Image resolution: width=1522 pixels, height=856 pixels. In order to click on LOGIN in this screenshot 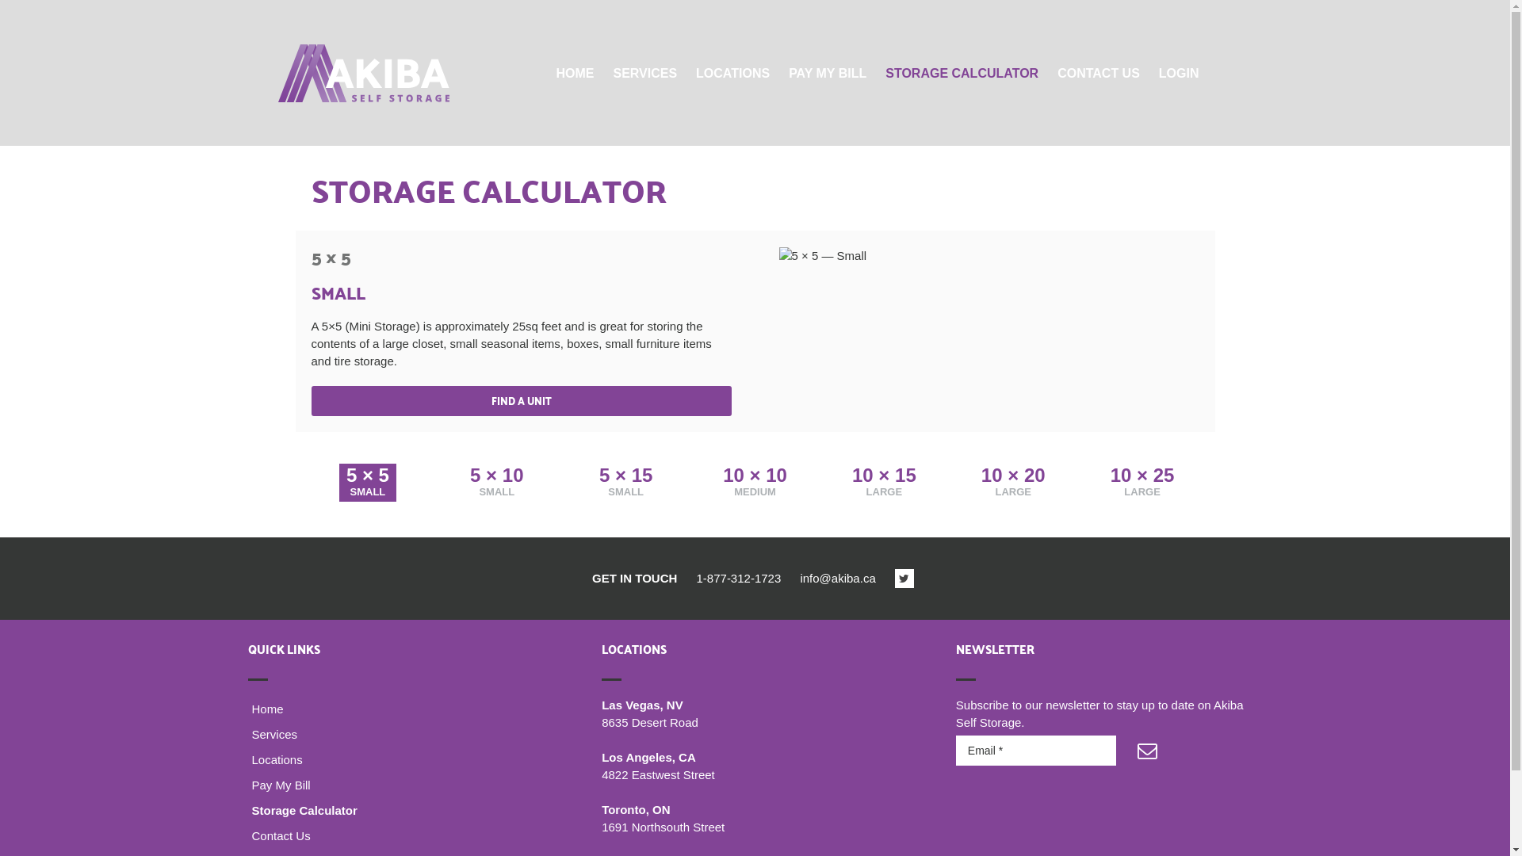, I will do `click(1180, 73)`.